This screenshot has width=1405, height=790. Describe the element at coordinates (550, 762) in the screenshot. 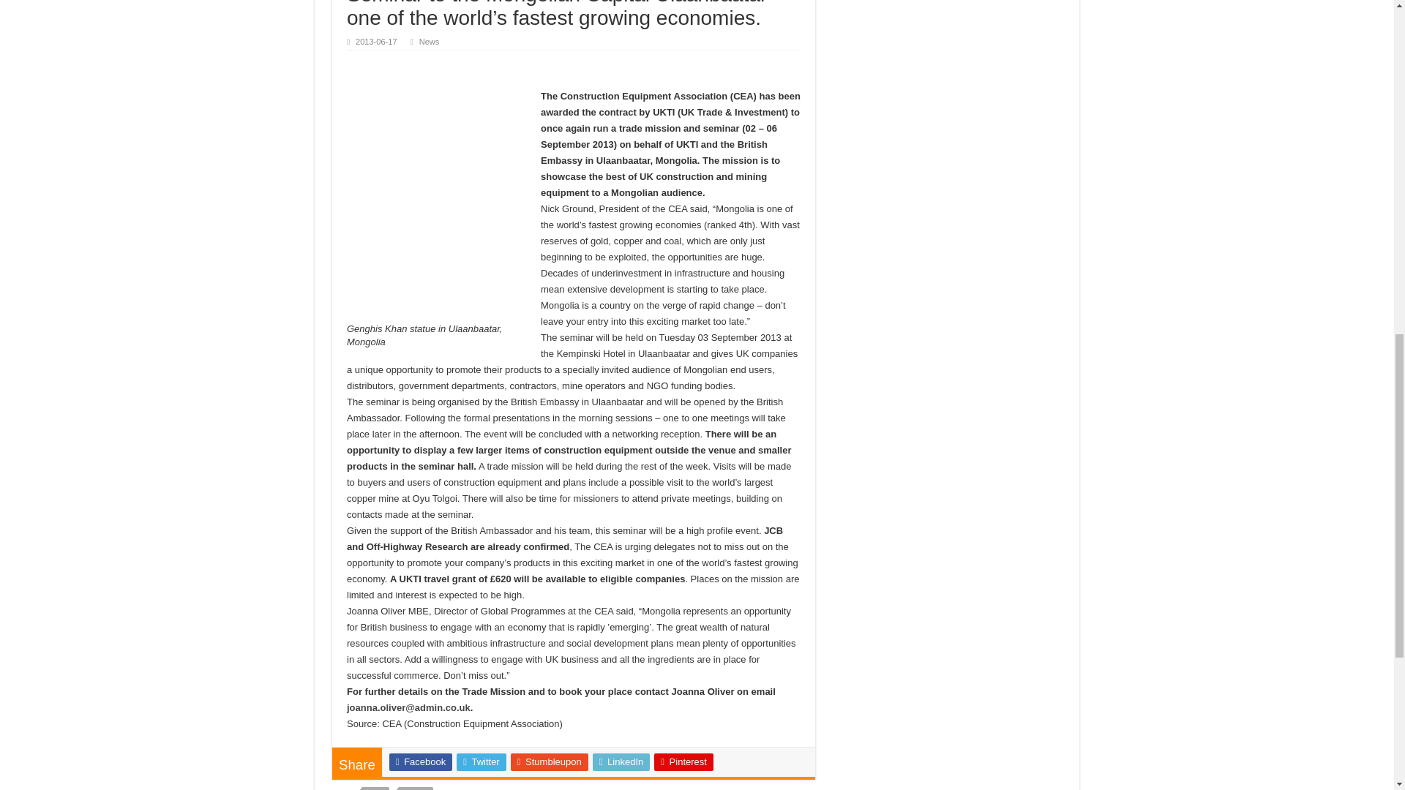

I see `Stumbleupon` at that location.